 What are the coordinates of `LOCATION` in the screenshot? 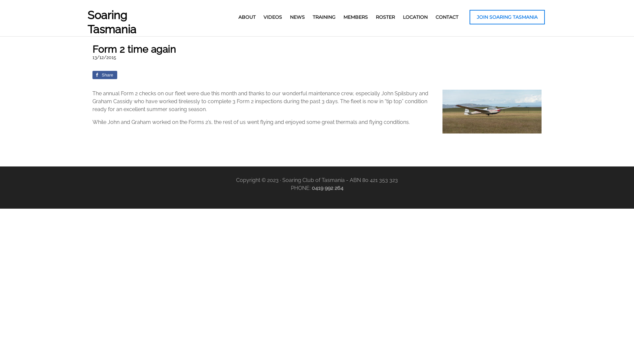 It's located at (415, 17).